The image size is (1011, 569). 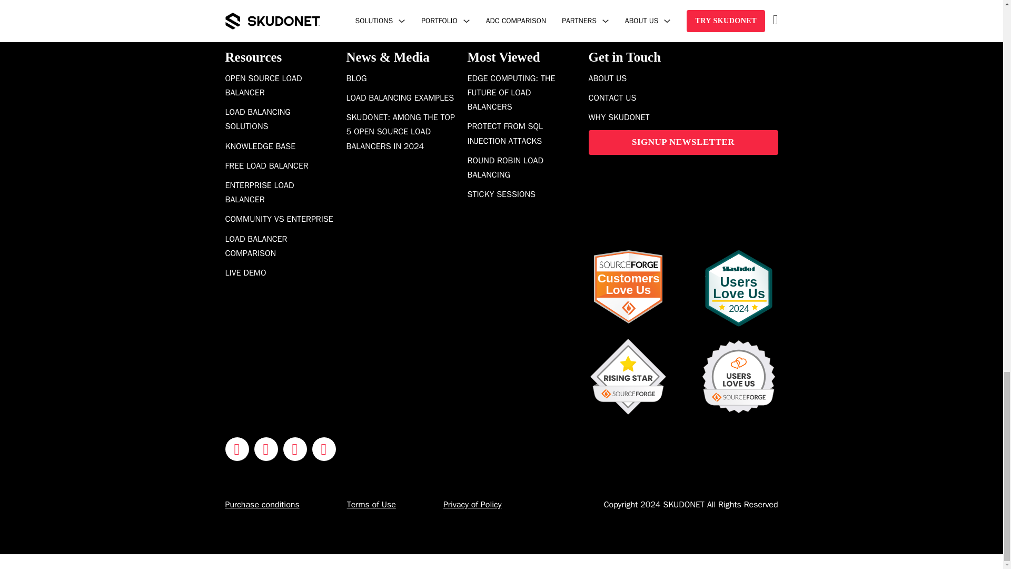 What do you see at coordinates (280, 86) in the screenshot?
I see `Open SOurce Load Balancer` at bounding box center [280, 86].